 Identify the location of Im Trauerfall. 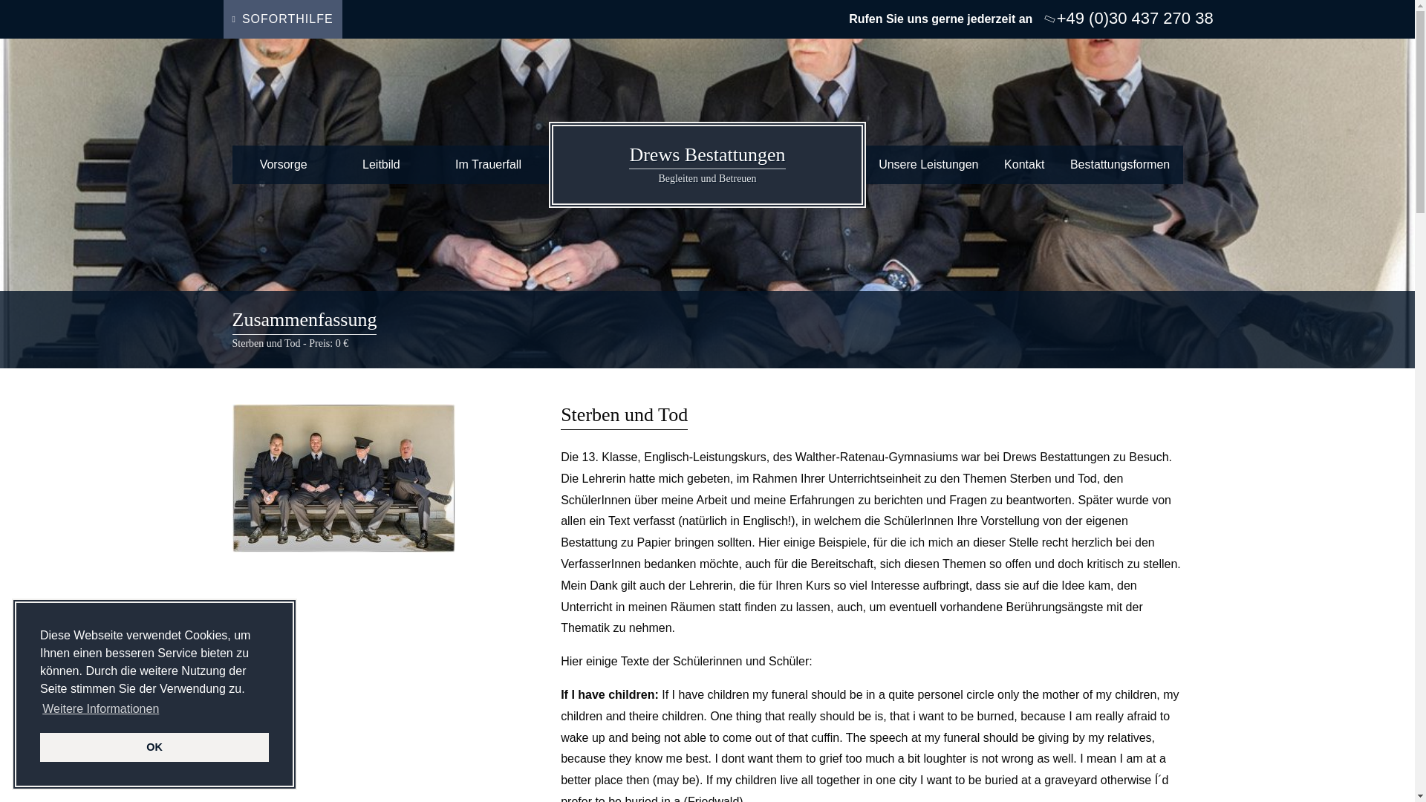
(282, 165).